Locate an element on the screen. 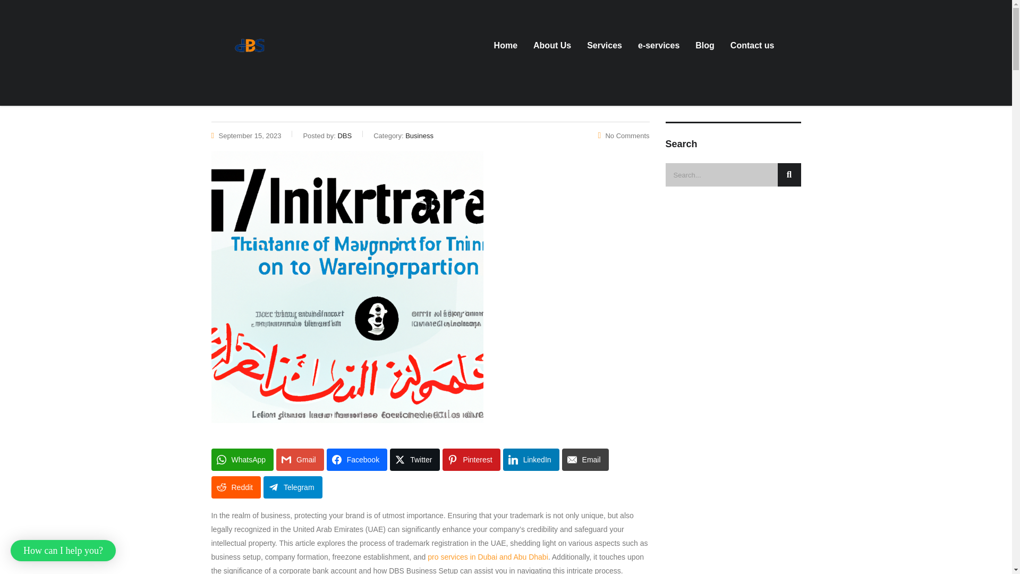 The height and width of the screenshot is (574, 1020). Email is located at coordinates (585, 459).